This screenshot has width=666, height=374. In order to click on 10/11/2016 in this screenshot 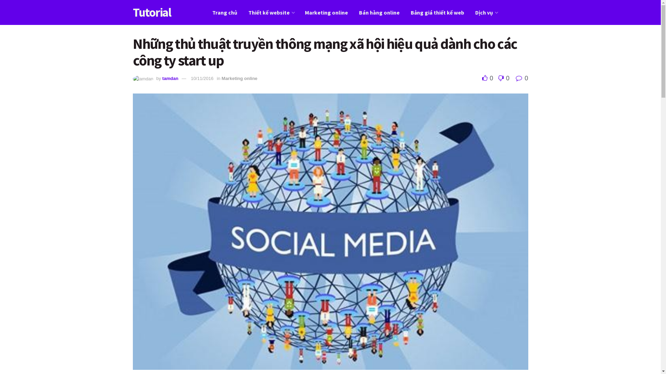, I will do `click(202, 78)`.